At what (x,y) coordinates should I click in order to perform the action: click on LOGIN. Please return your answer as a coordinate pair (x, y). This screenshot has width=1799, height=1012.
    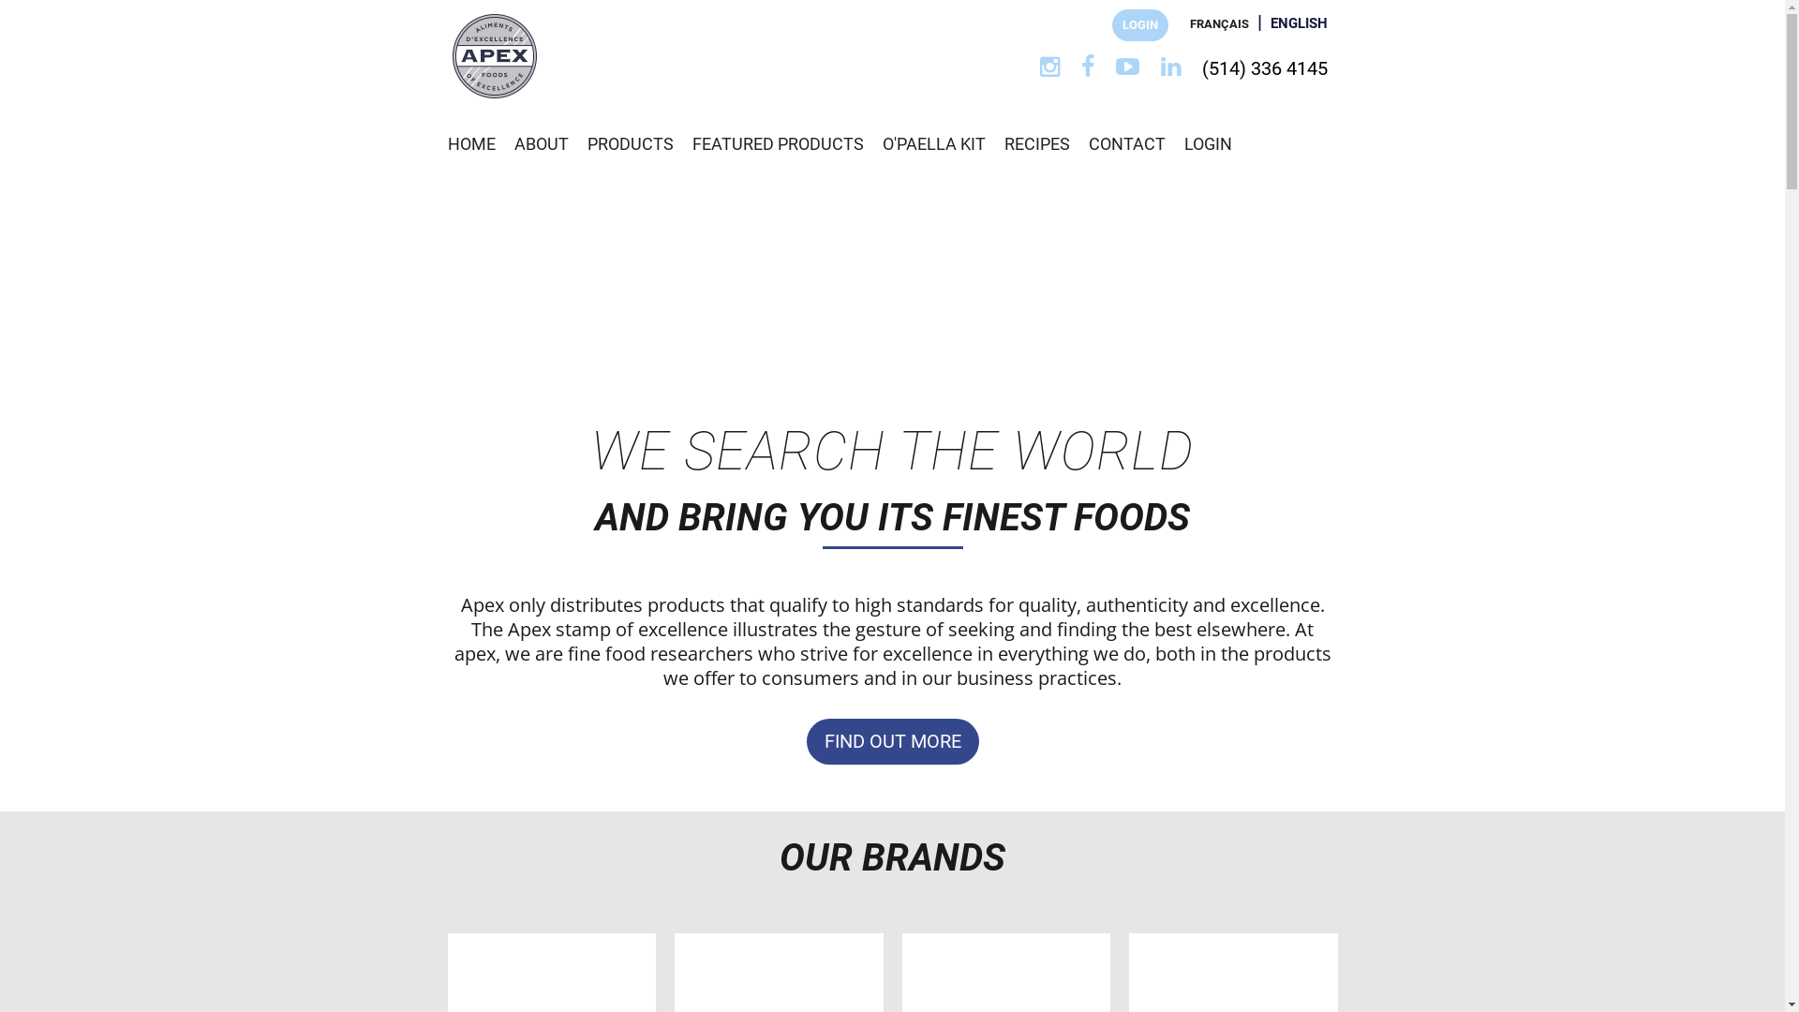
    Looking at the image, I should click on (1140, 25).